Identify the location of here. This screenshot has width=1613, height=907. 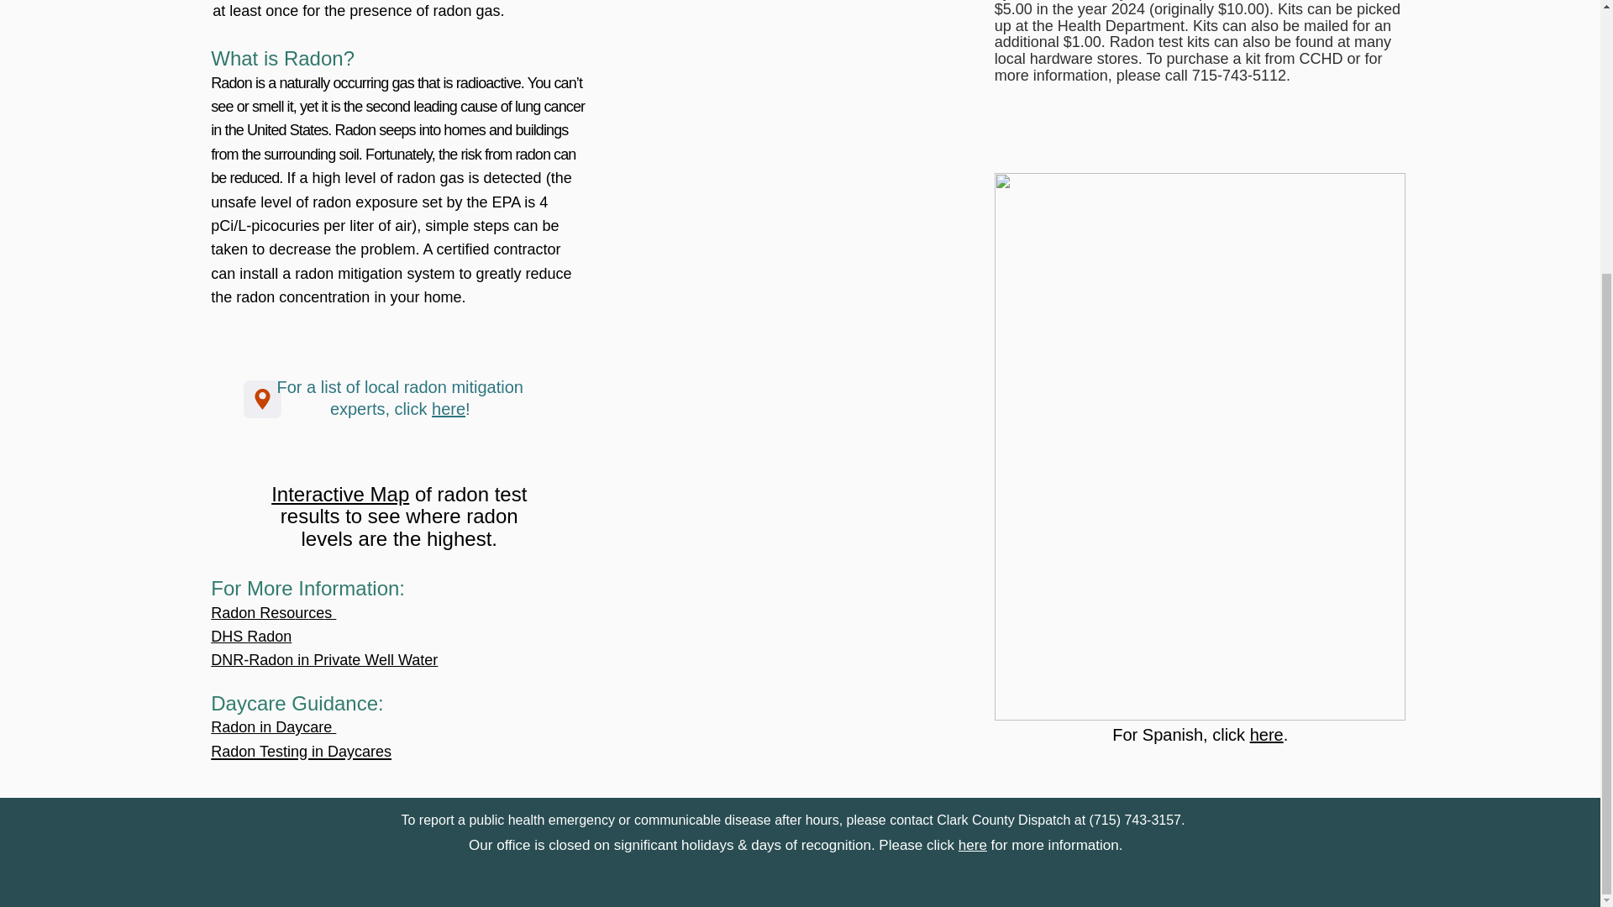
(449, 408).